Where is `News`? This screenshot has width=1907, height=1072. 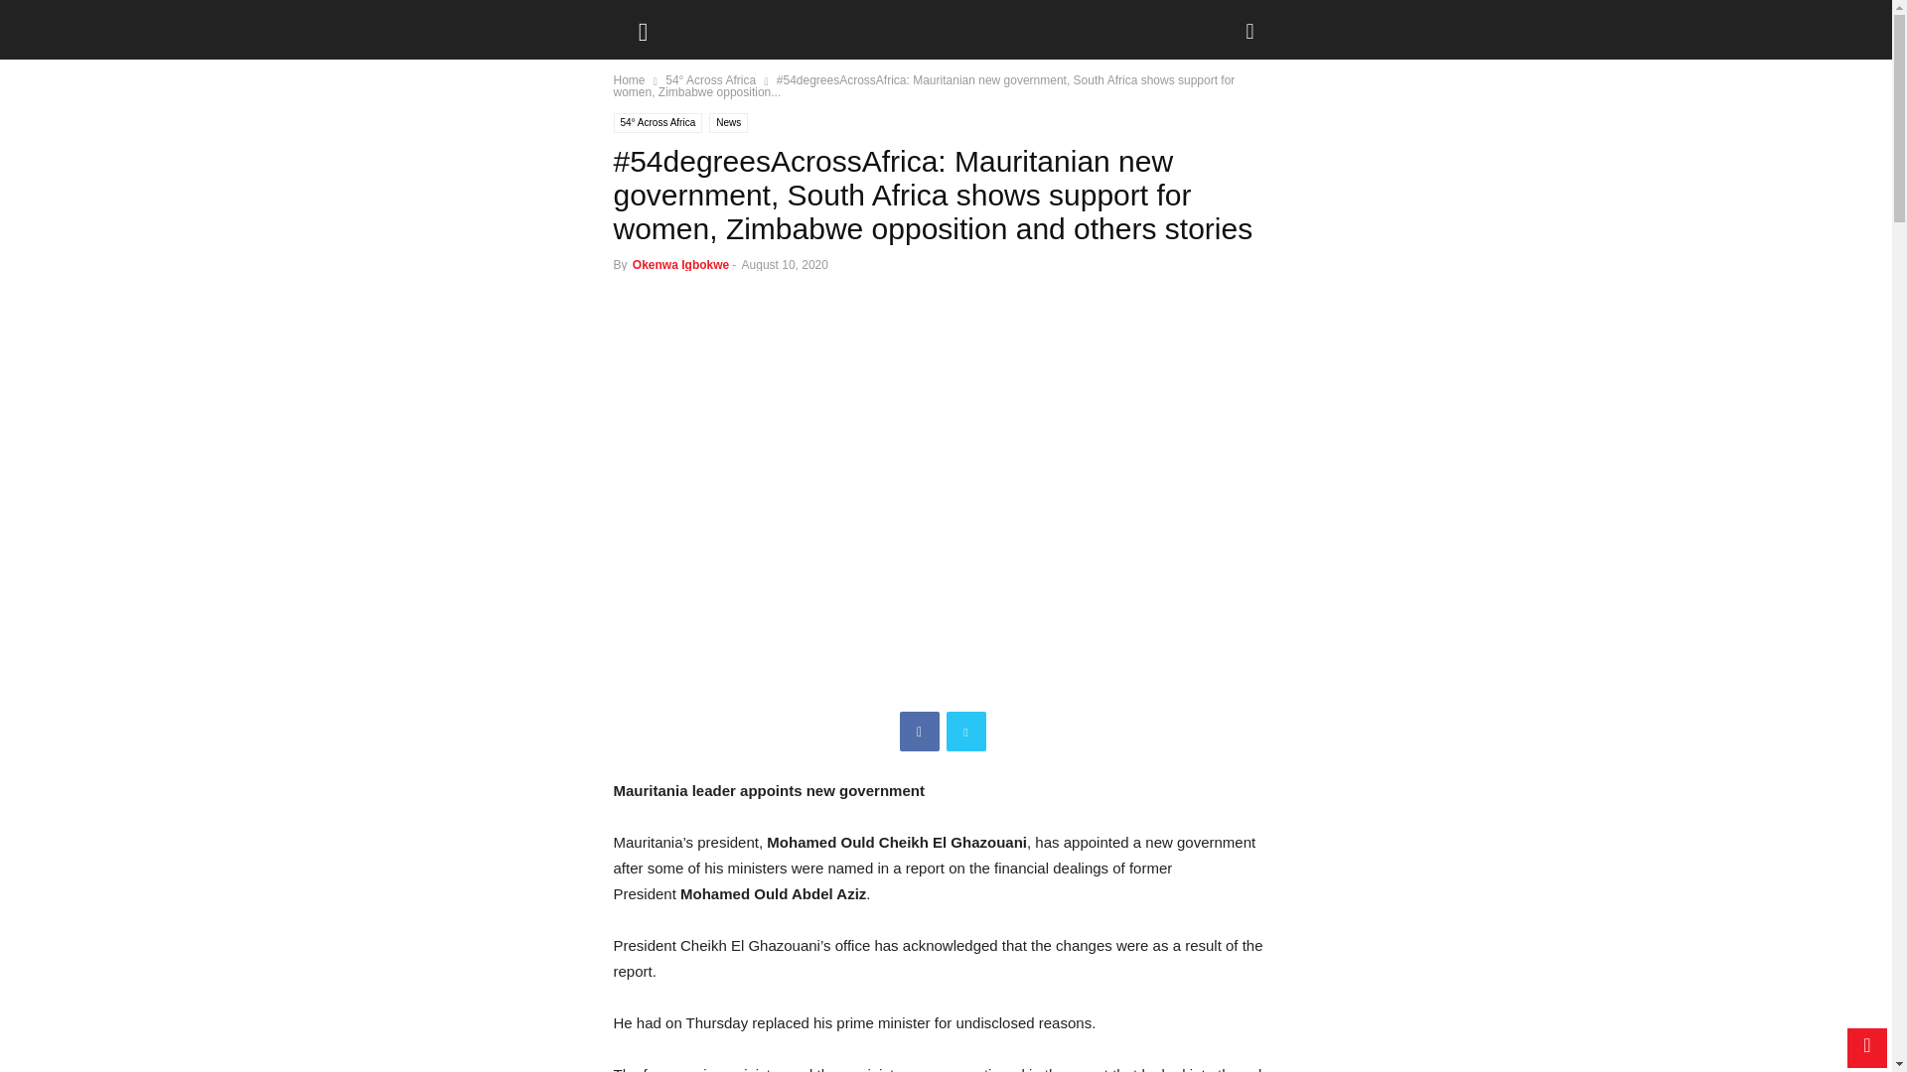 News is located at coordinates (728, 123).